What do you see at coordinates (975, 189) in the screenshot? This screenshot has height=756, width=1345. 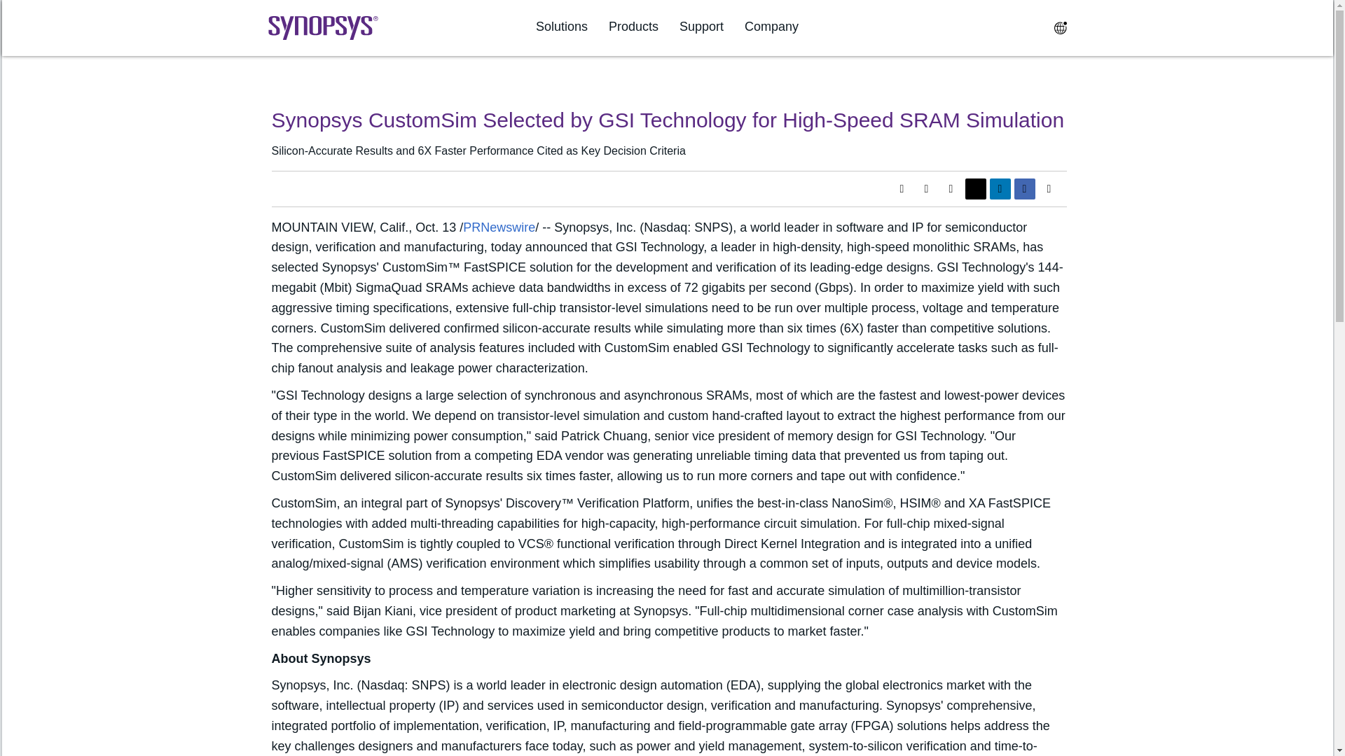 I see `Twitter Share` at bounding box center [975, 189].